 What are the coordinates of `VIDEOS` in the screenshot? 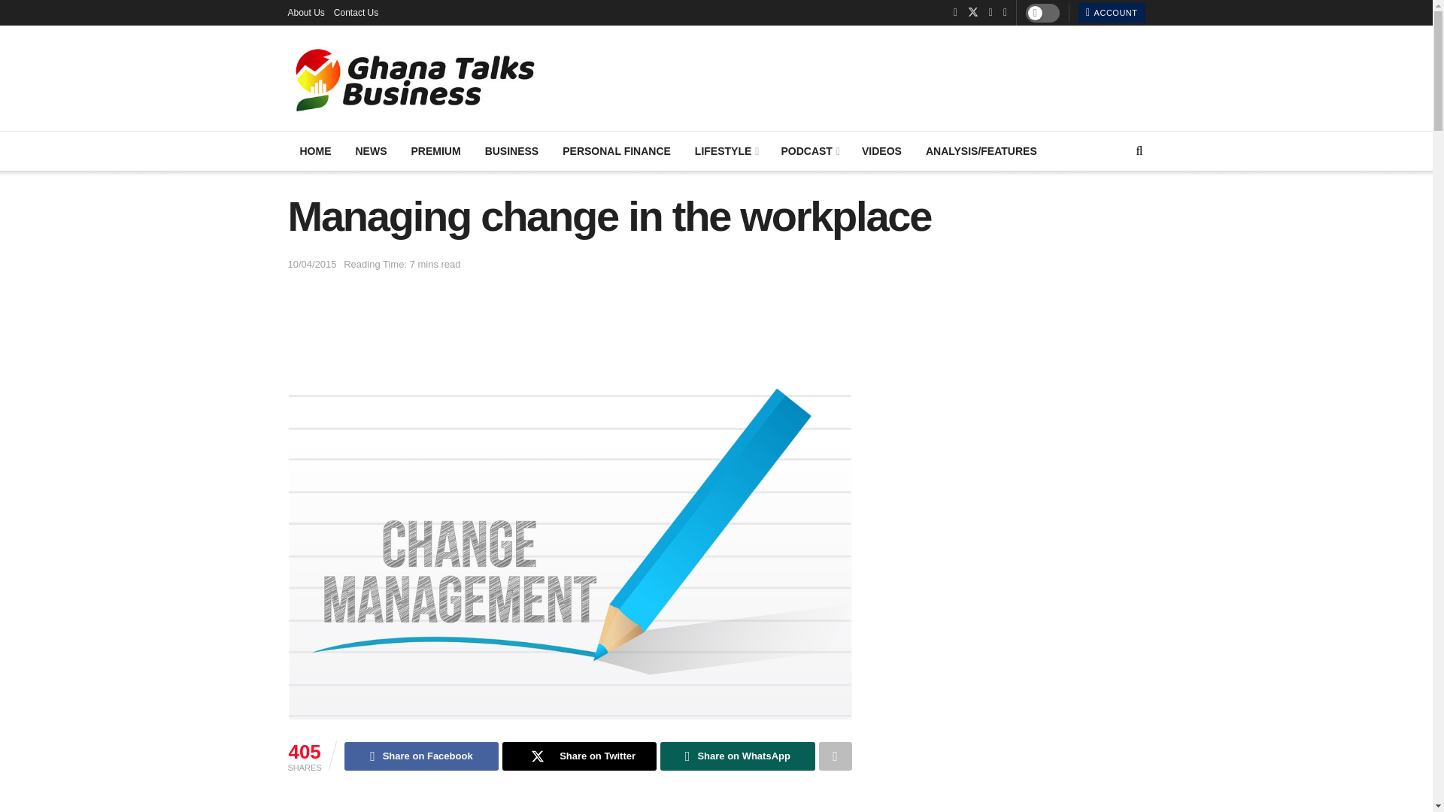 It's located at (881, 150).